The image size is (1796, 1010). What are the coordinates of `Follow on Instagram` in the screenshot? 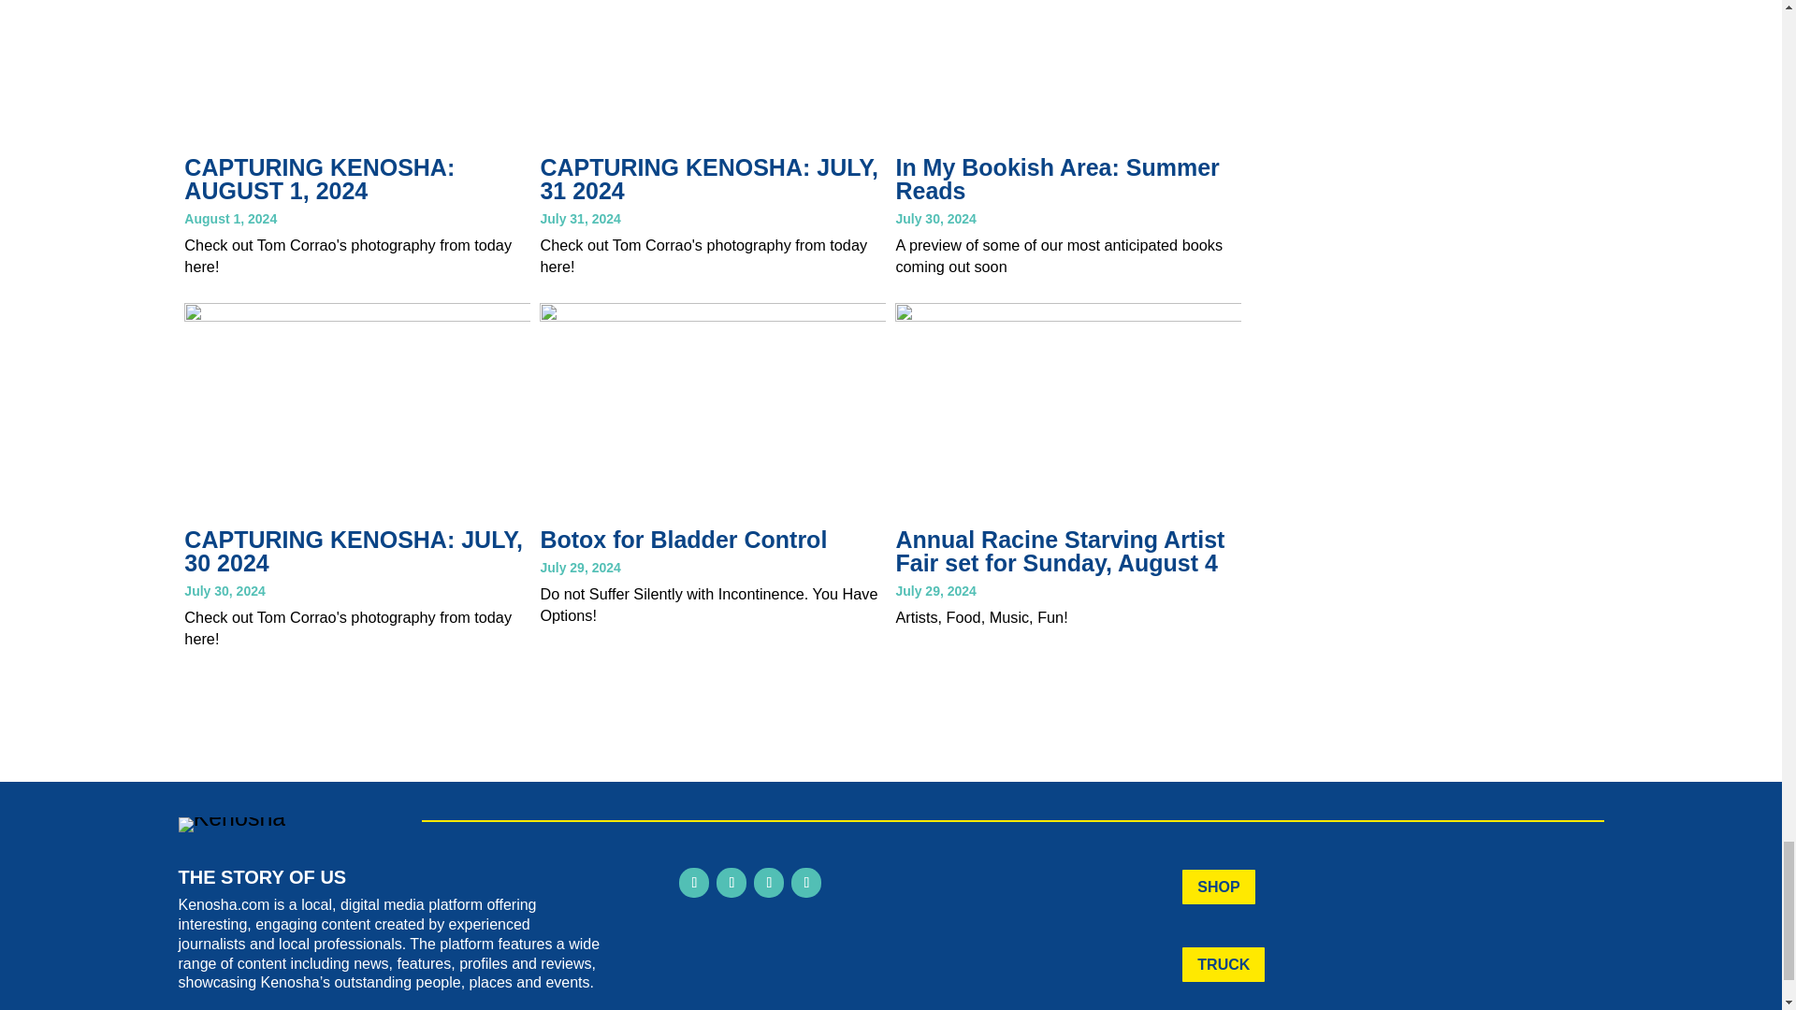 It's located at (731, 883).